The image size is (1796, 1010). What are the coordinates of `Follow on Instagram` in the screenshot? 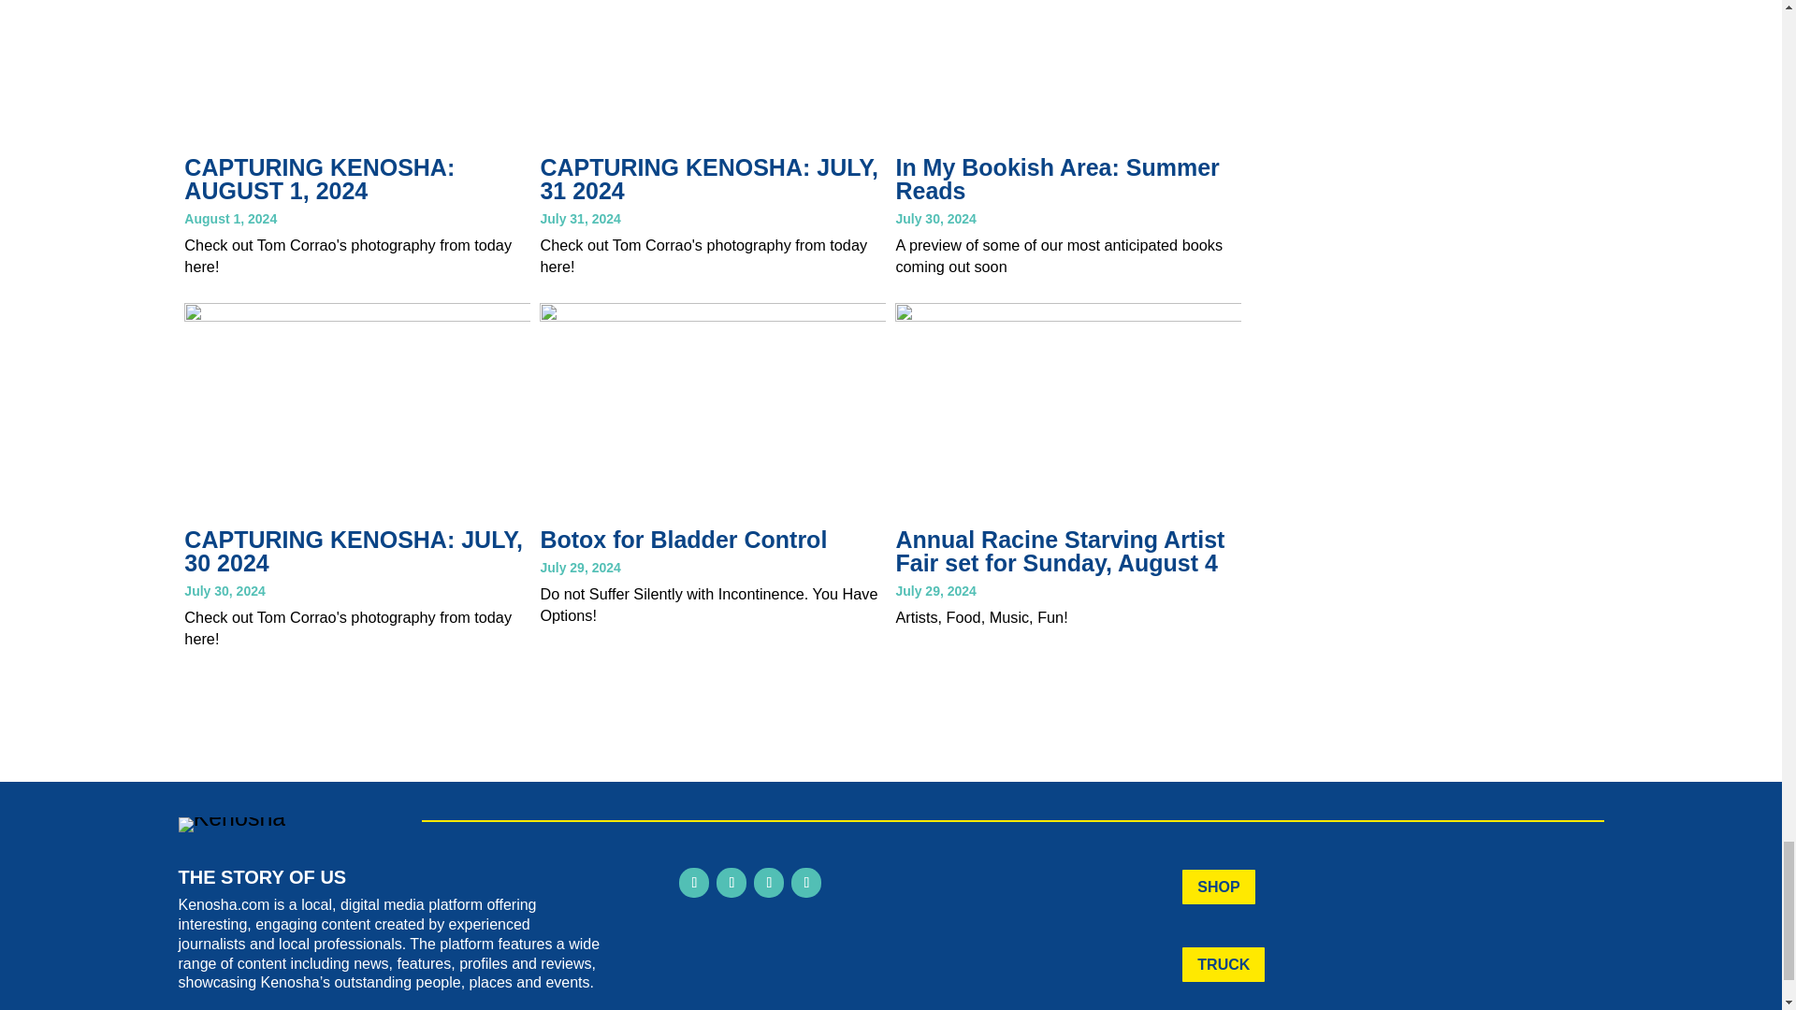 It's located at (731, 883).